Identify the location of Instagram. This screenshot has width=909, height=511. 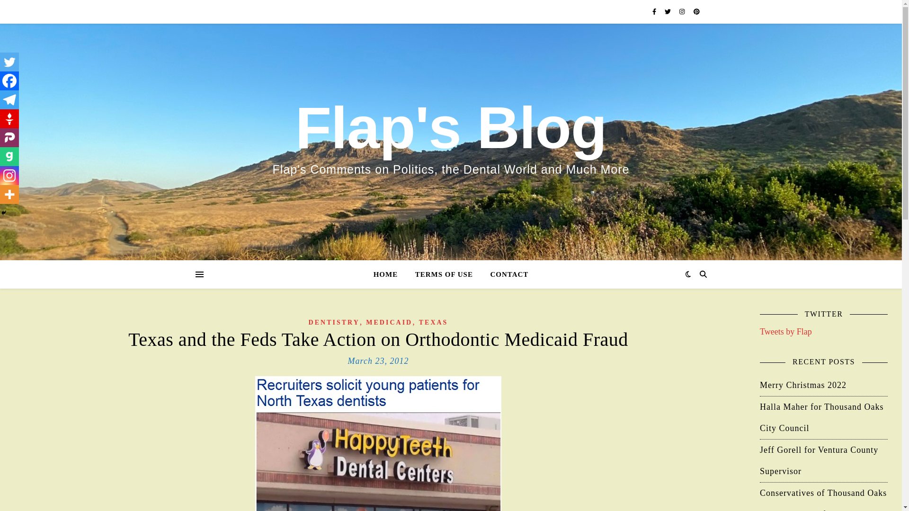
(9, 175).